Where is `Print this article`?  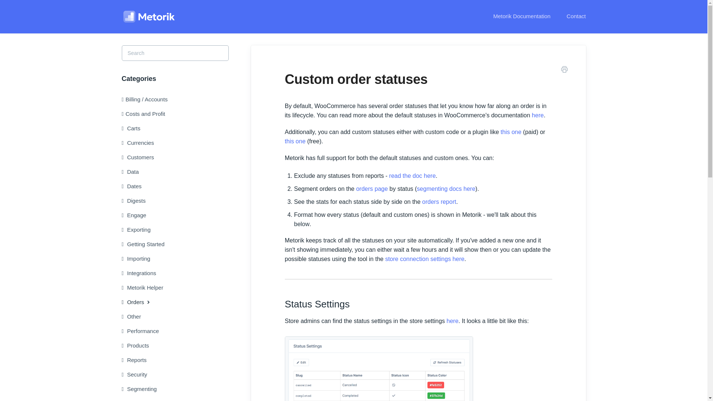 Print this article is located at coordinates (564, 71).